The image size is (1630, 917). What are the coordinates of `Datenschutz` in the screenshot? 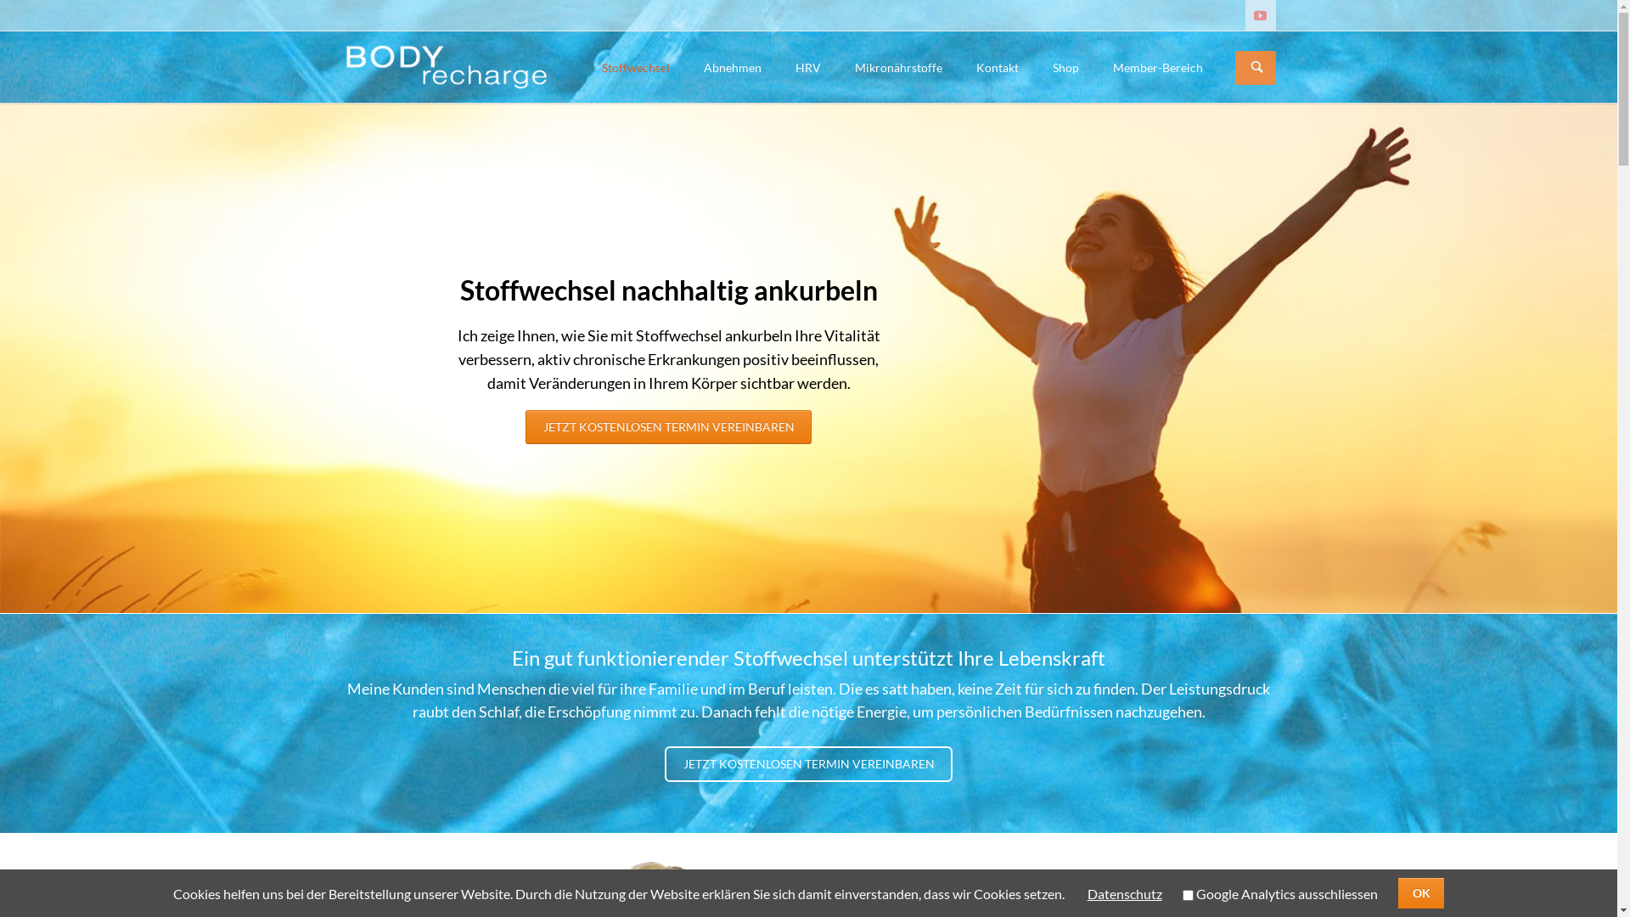 It's located at (1125, 893).